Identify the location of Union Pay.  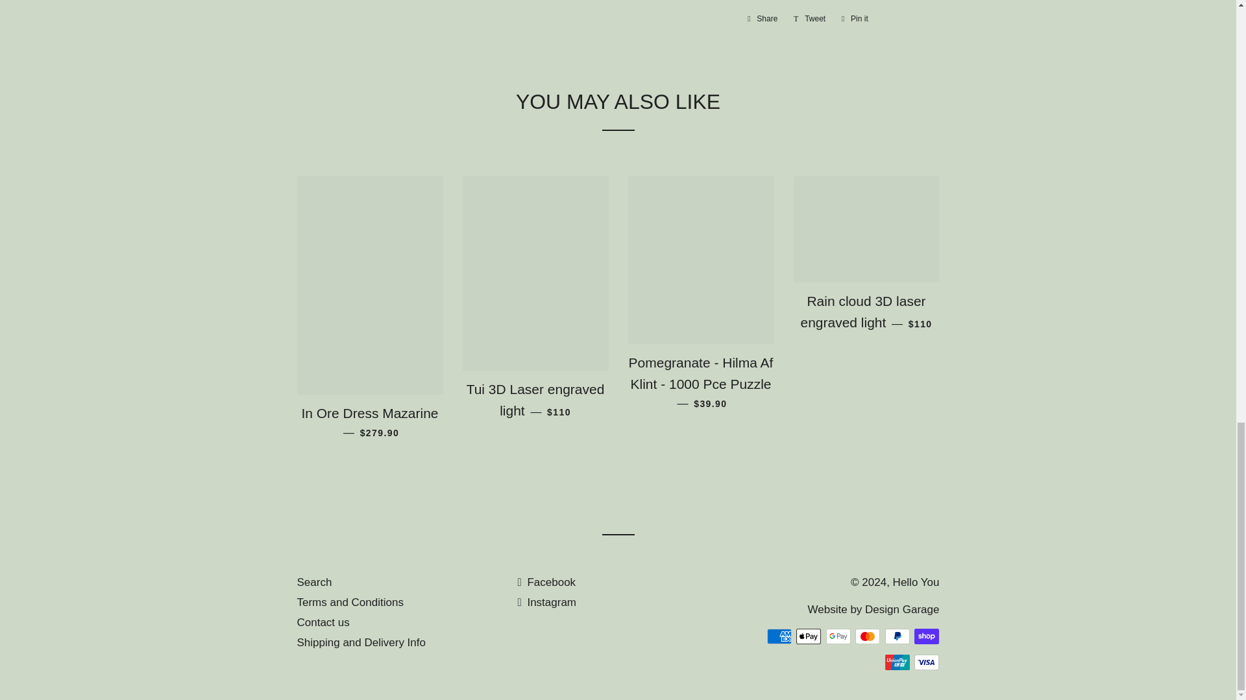
(897, 662).